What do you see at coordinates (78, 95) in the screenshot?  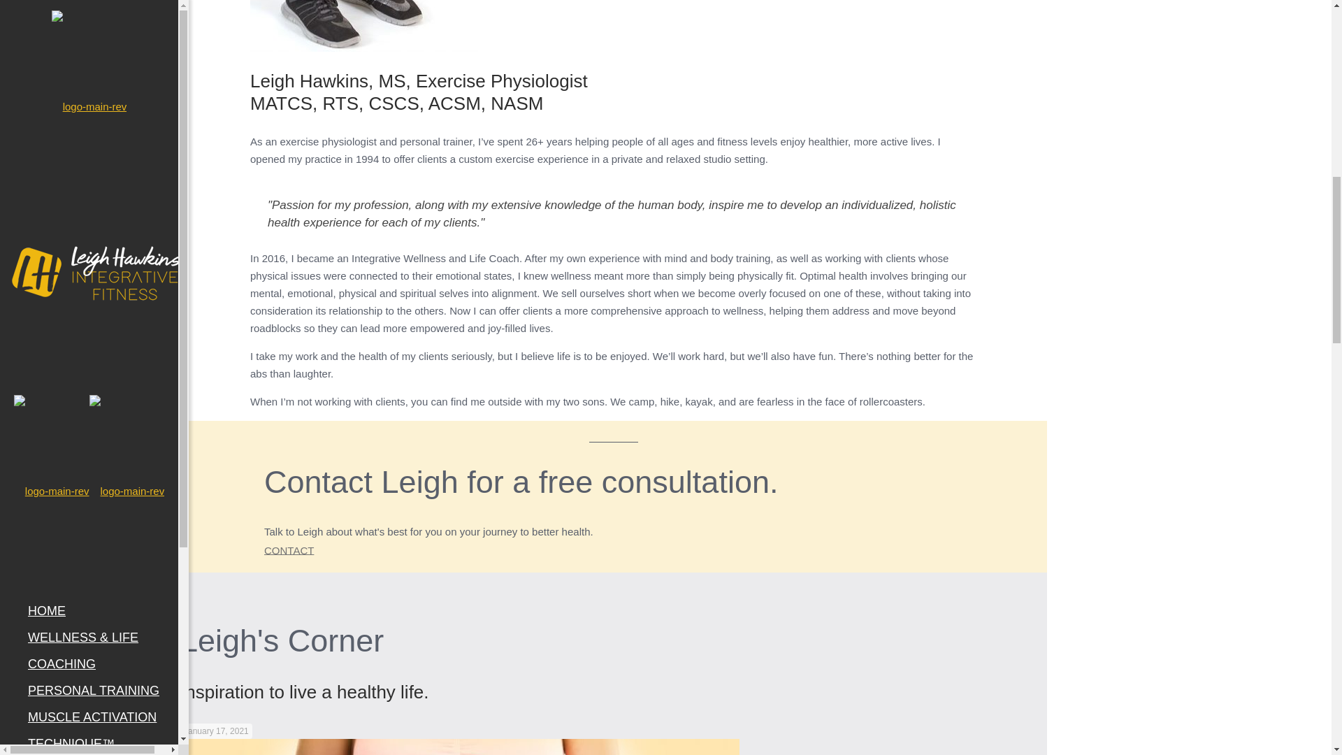 I see `VIDEO GALLERY` at bounding box center [78, 95].